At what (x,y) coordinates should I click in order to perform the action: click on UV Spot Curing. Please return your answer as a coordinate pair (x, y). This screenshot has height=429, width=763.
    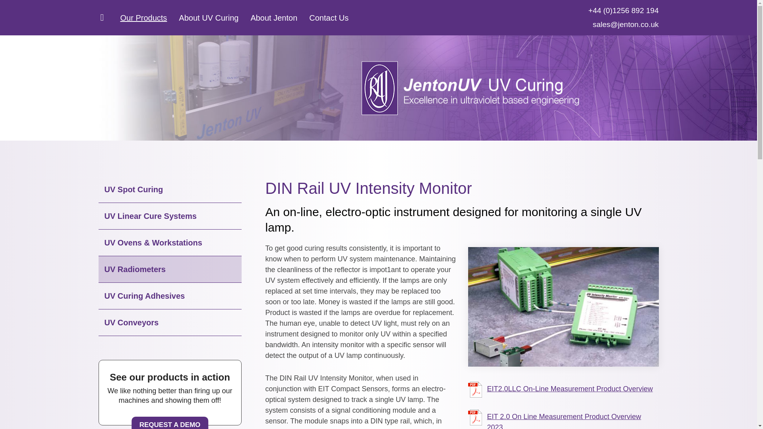
    Looking at the image, I should click on (170, 189).